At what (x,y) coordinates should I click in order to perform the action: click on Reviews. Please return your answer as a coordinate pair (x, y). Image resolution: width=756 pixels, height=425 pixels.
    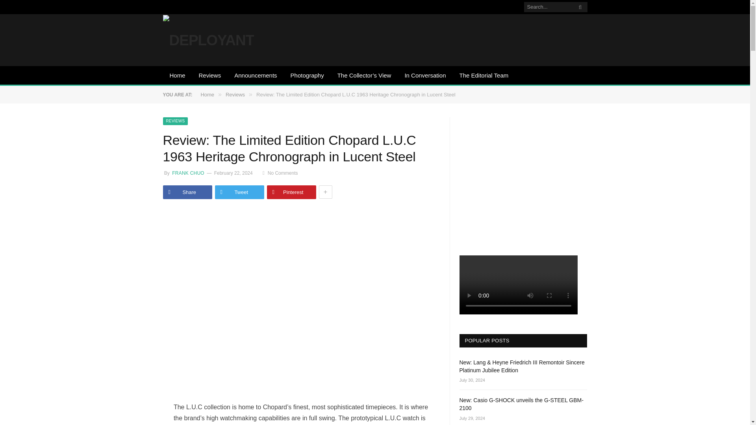
    Looking at the image, I should click on (235, 94).